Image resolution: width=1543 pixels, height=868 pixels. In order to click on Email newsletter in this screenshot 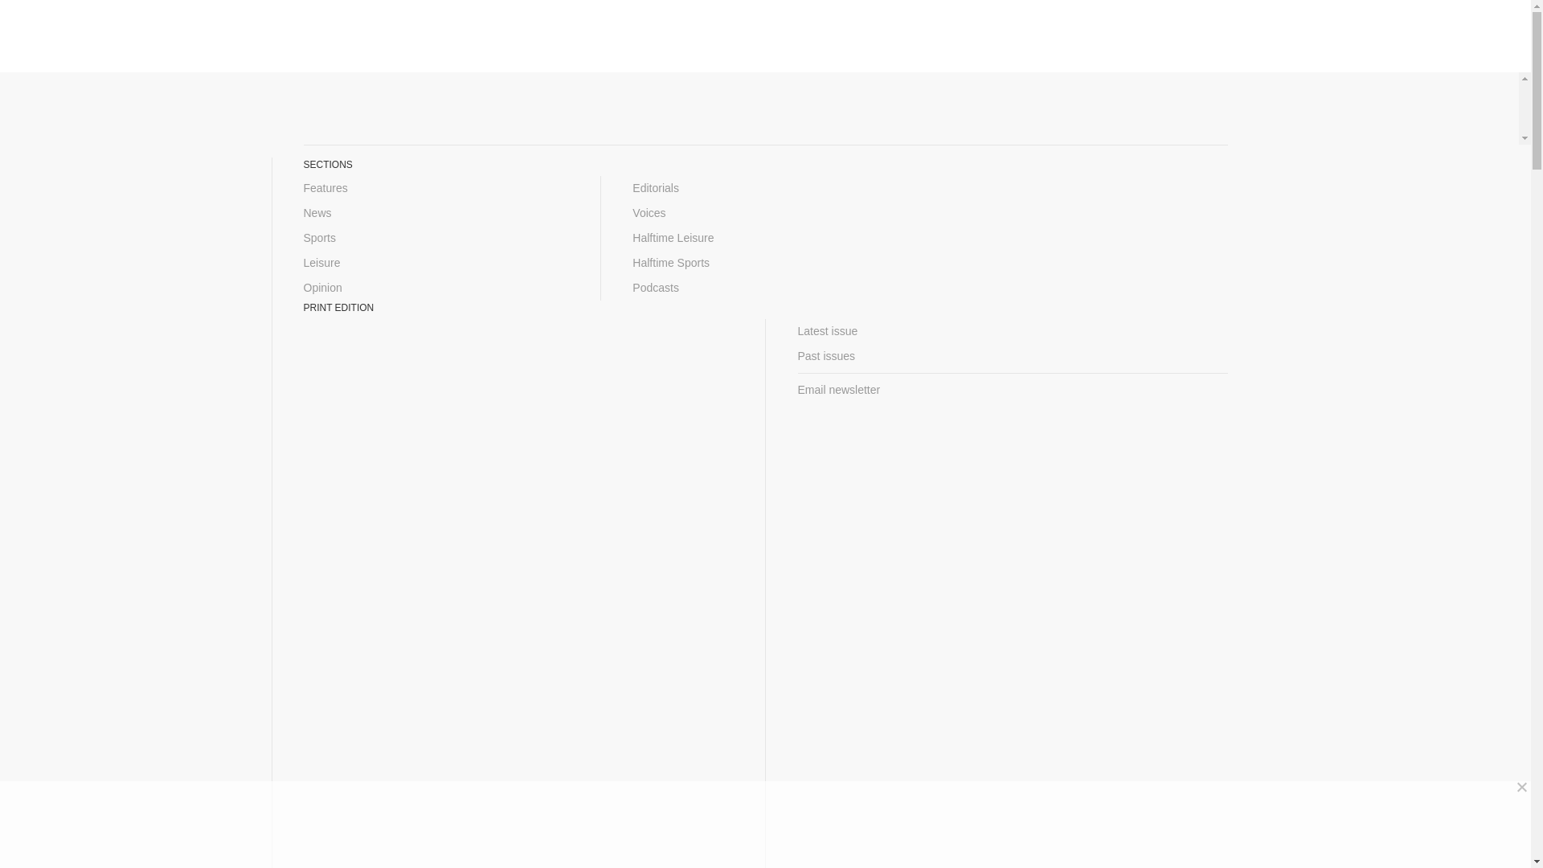, I will do `click(1012, 390)`.